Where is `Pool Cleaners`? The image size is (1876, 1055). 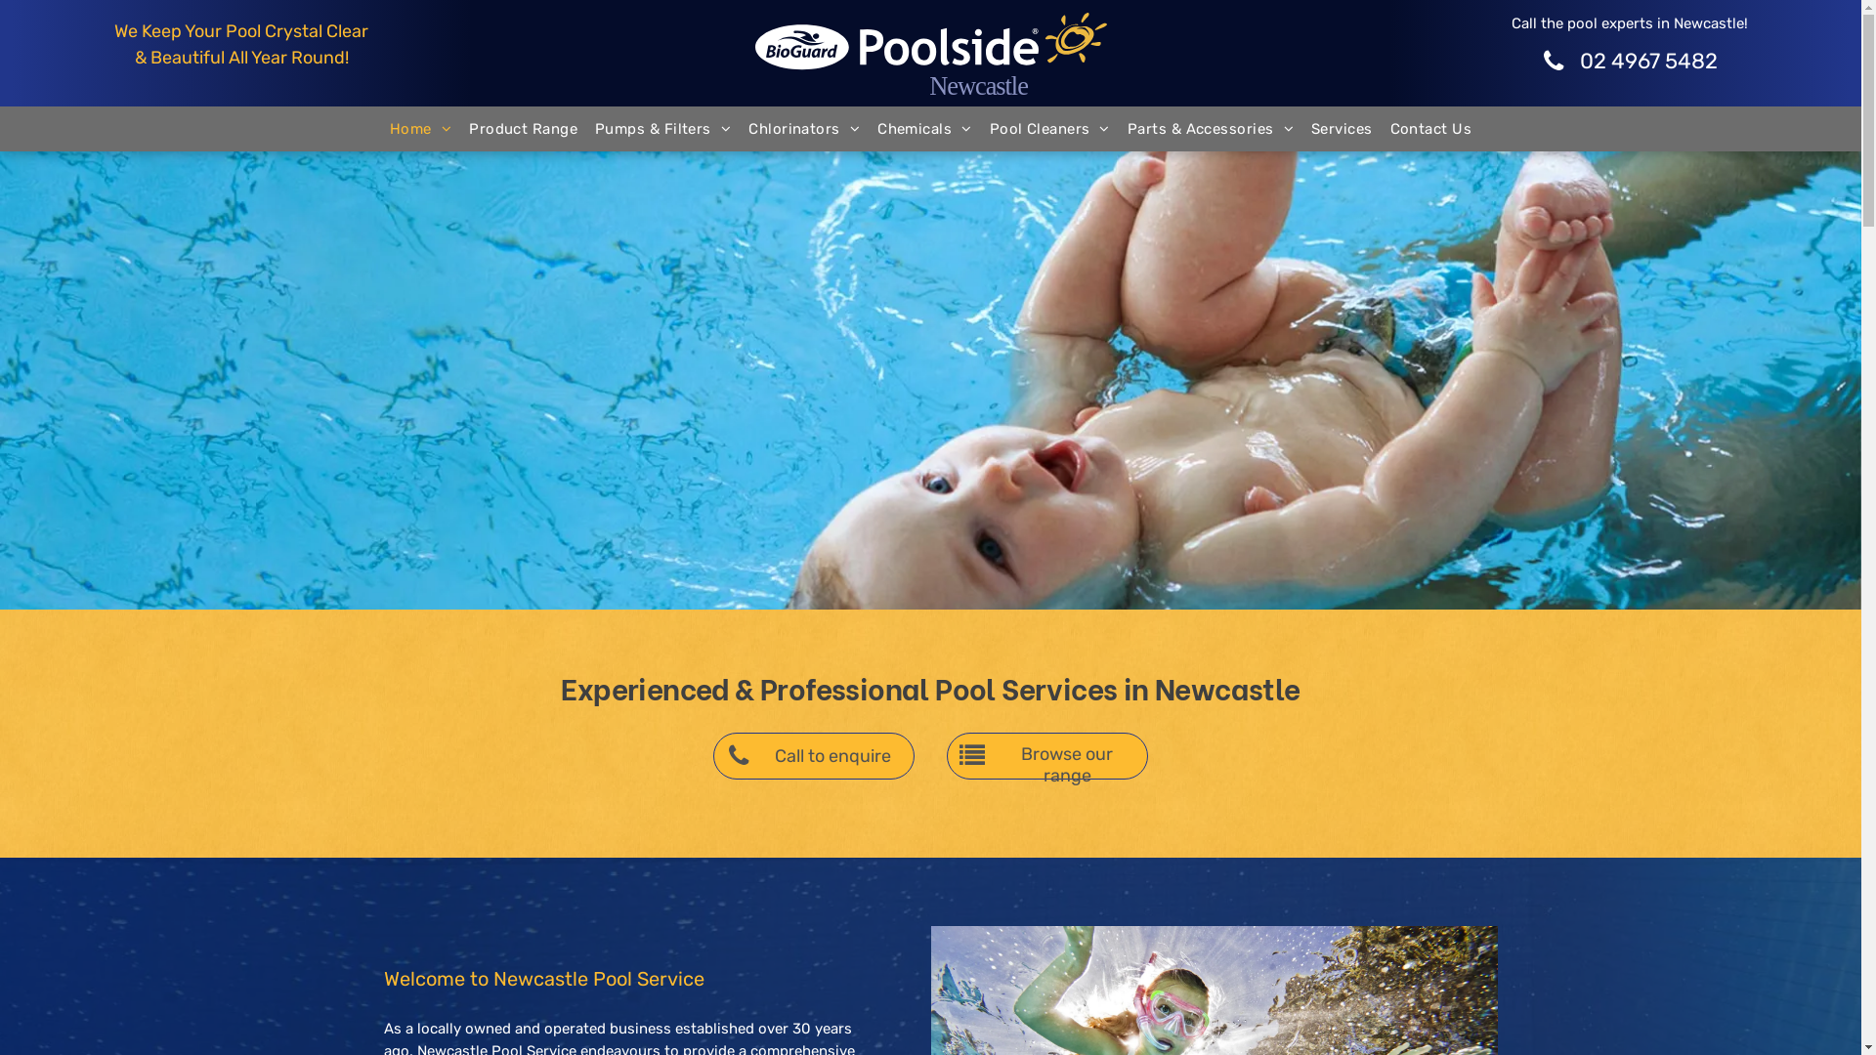 Pool Cleaners is located at coordinates (1049, 129).